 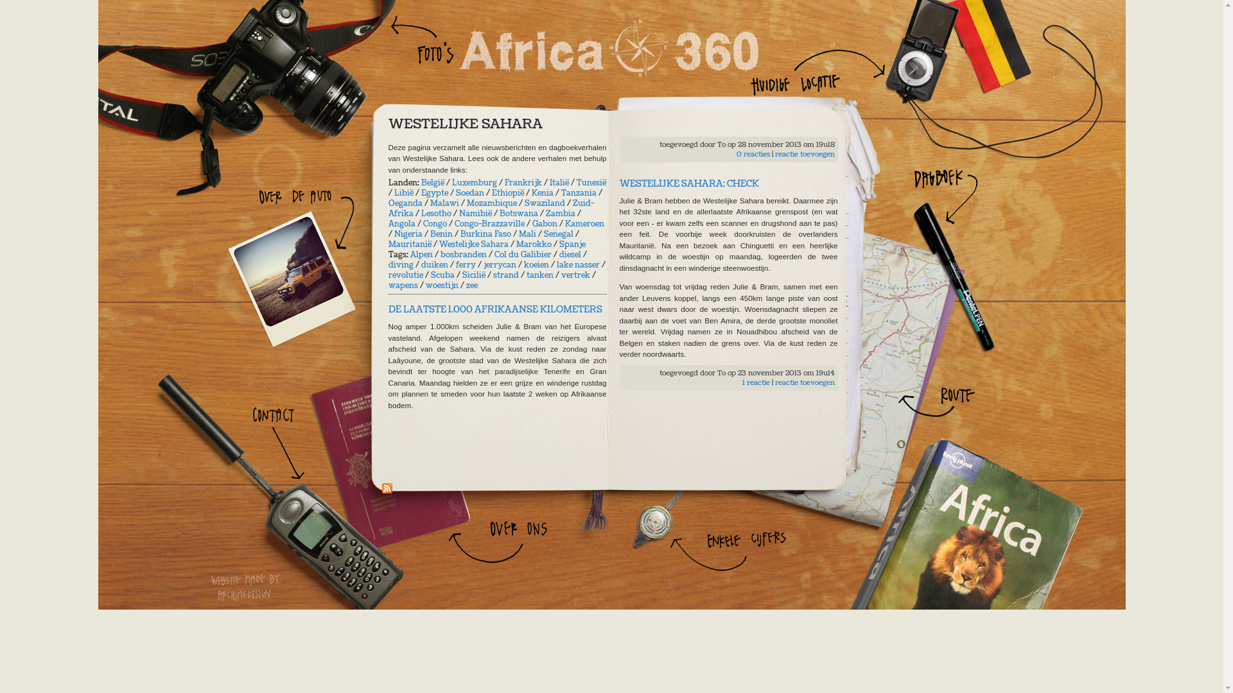 What do you see at coordinates (753, 154) in the screenshot?
I see `0 reacties` at bounding box center [753, 154].